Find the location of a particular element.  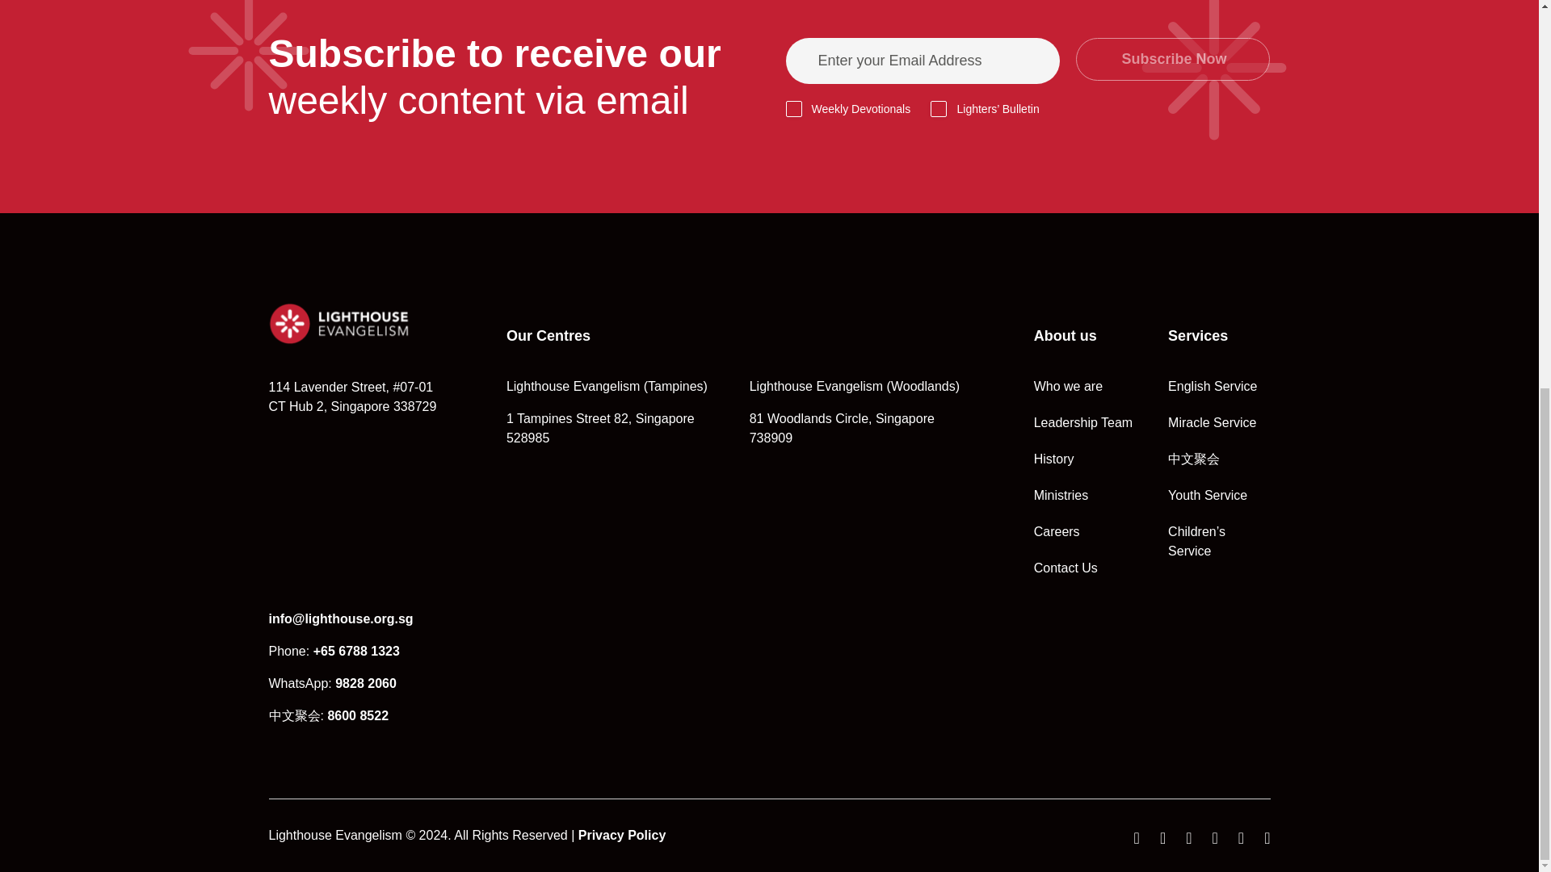

1 is located at coordinates (793, 108).